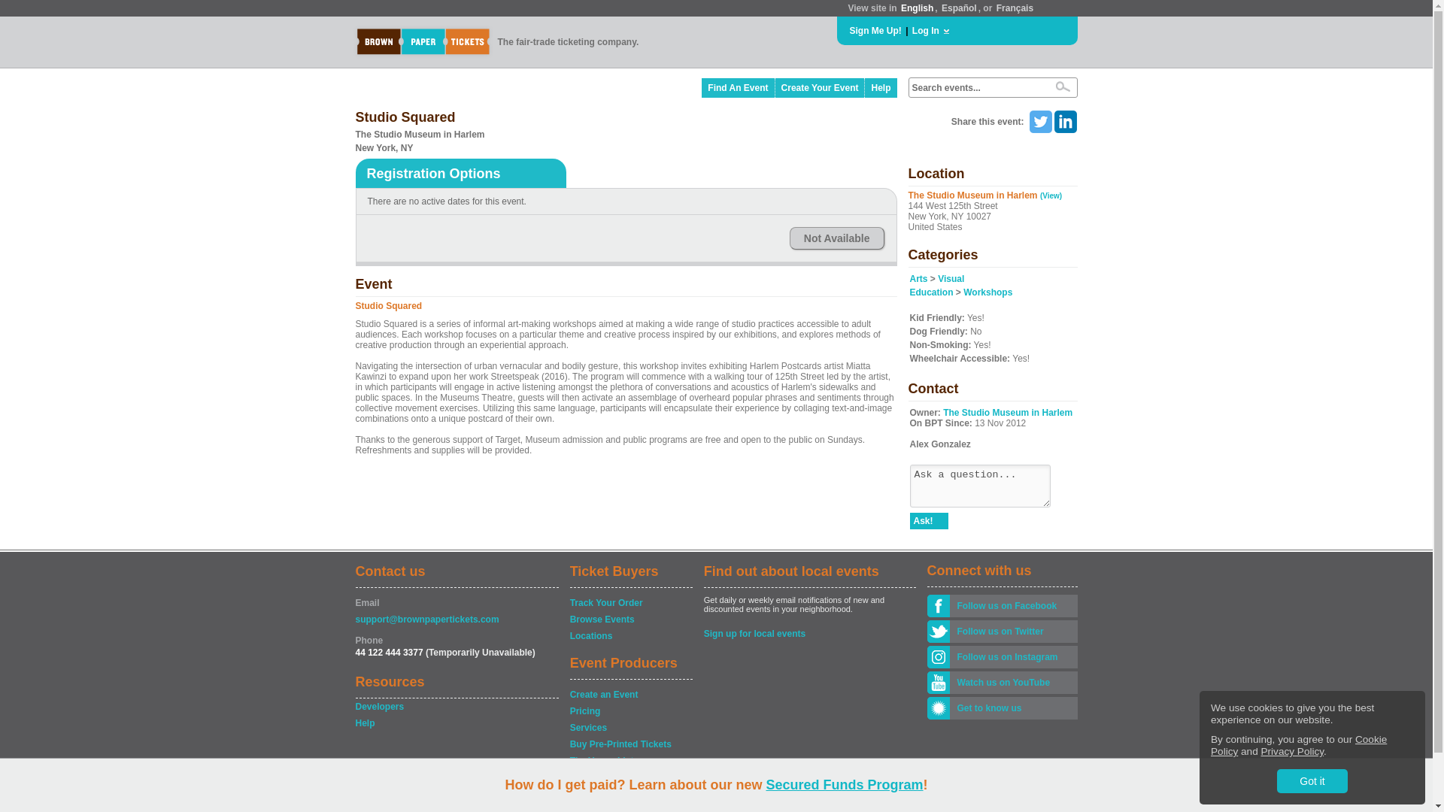 This screenshot has width=1444, height=812. Describe the element at coordinates (738, 87) in the screenshot. I see `Find An Event` at that location.